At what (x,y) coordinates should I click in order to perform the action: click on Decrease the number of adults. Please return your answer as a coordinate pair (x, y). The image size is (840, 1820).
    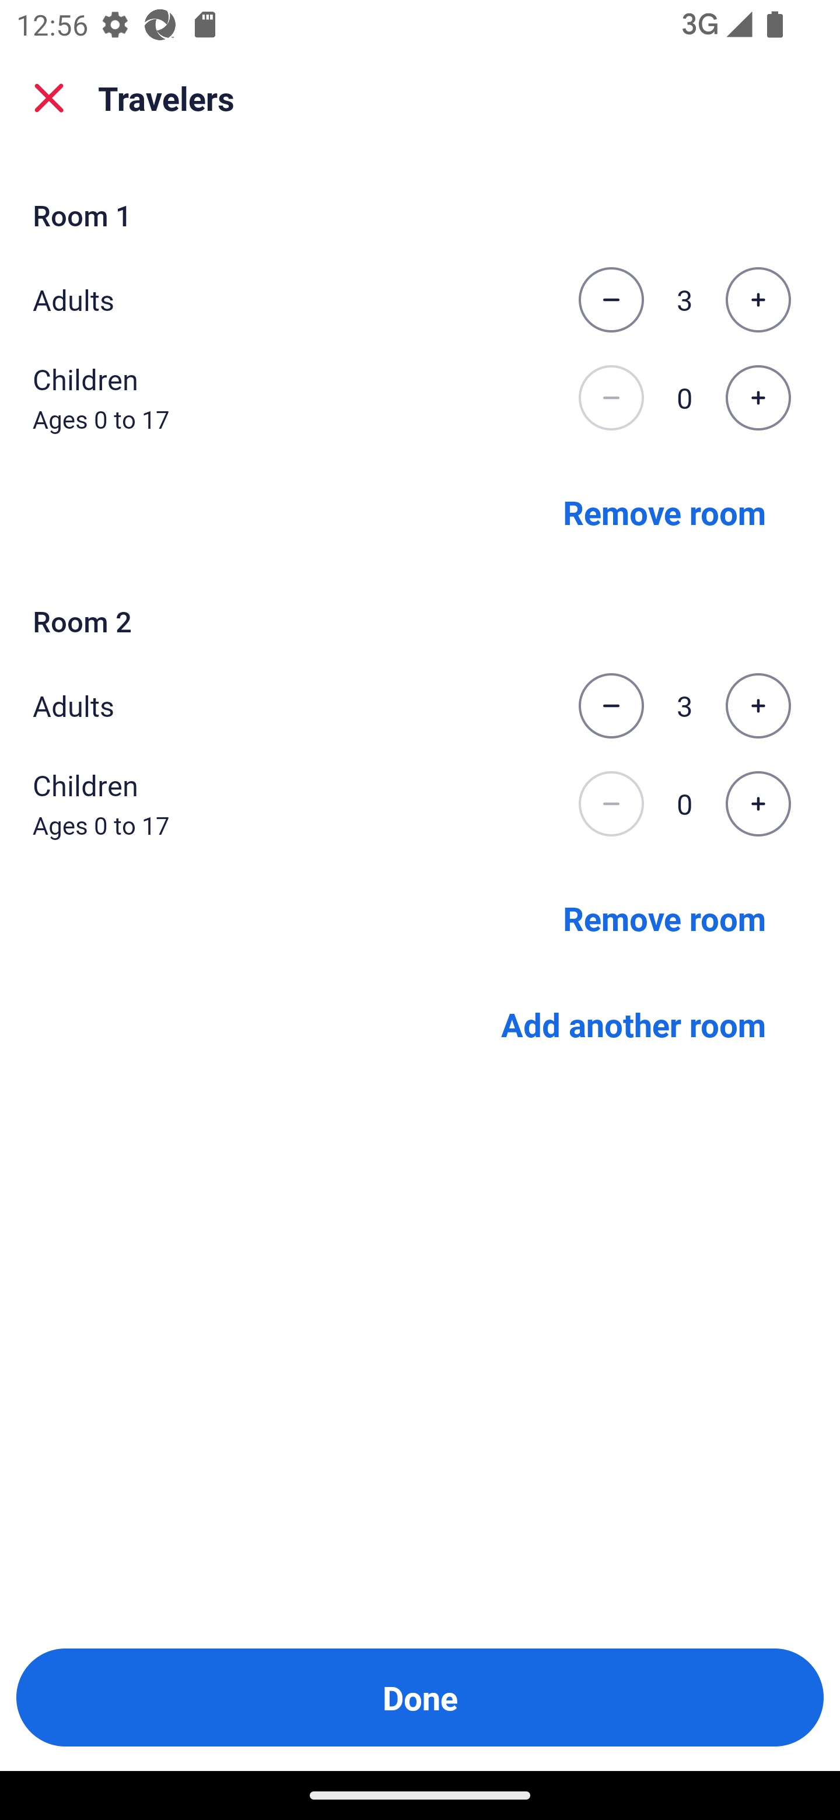
    Looking at the image, I should click on (611, 706).